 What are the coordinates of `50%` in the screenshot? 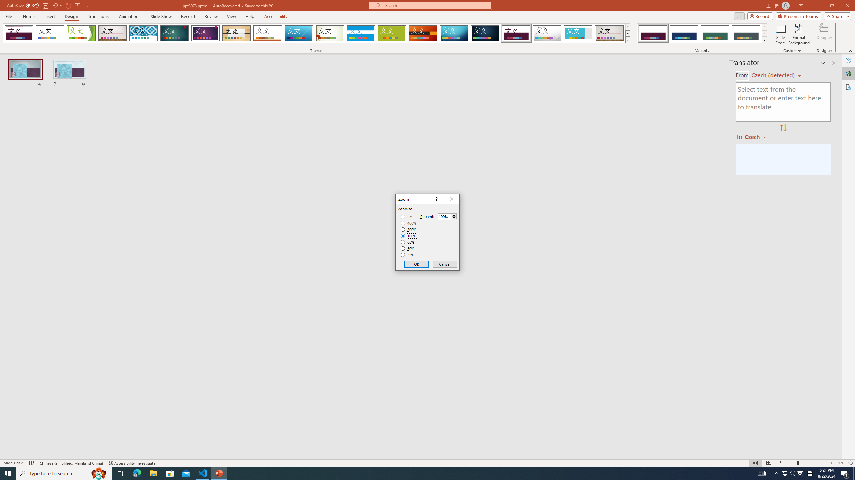 It's located at (408, 249).